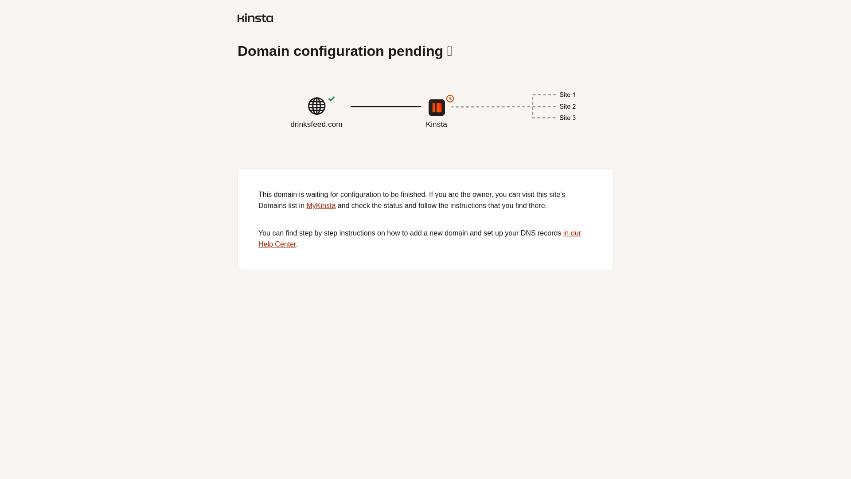  Describe the element at coordinates (321, 205) in the screenshot. I see `in our Help Center` at that location.